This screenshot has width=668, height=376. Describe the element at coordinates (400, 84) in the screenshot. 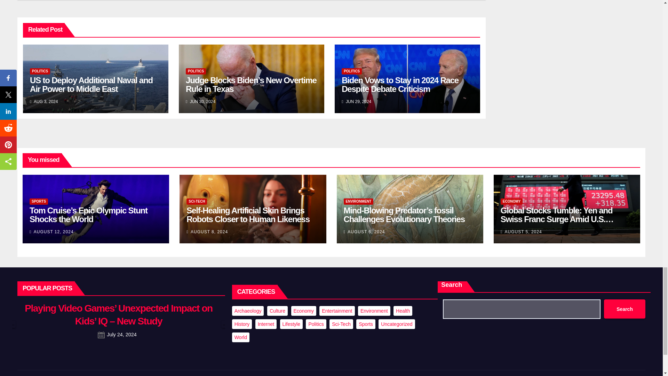

I see `Biden Vows to Stay in 2024 Race Despite Debate Criticism` at that location.